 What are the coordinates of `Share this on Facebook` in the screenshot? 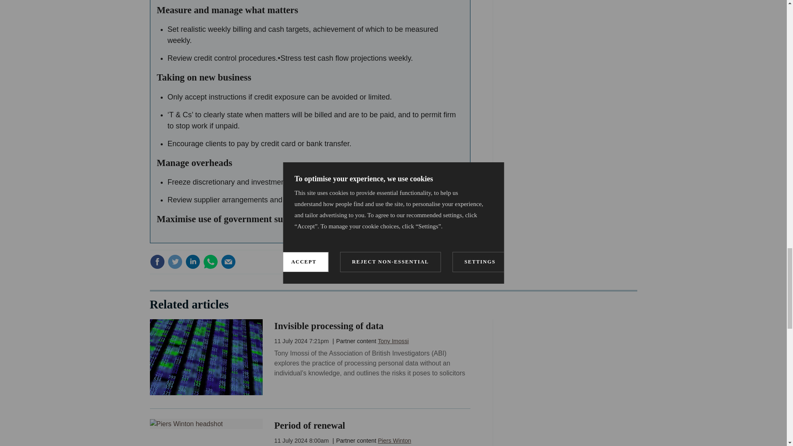 It's located at (157, 262).